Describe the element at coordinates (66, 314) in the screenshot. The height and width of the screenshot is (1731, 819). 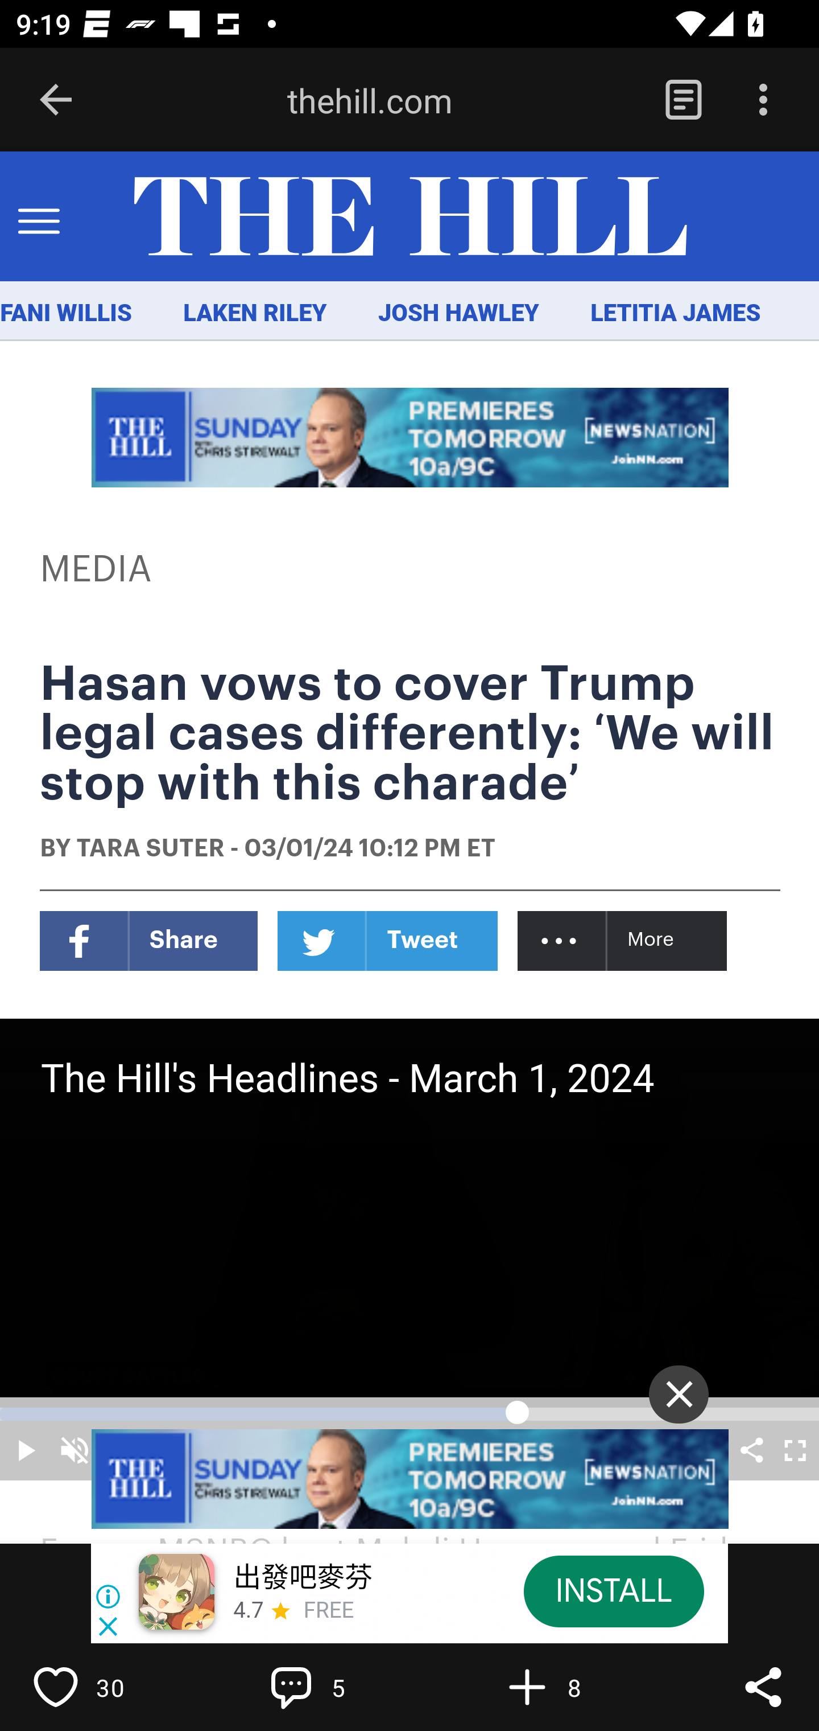
I see `FANI WILLIS` at that location.